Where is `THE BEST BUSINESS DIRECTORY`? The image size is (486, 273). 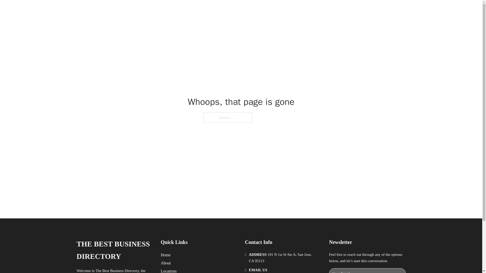
THE BEST BUSINESS DIRECTORY is located at coordinates (156, 10).